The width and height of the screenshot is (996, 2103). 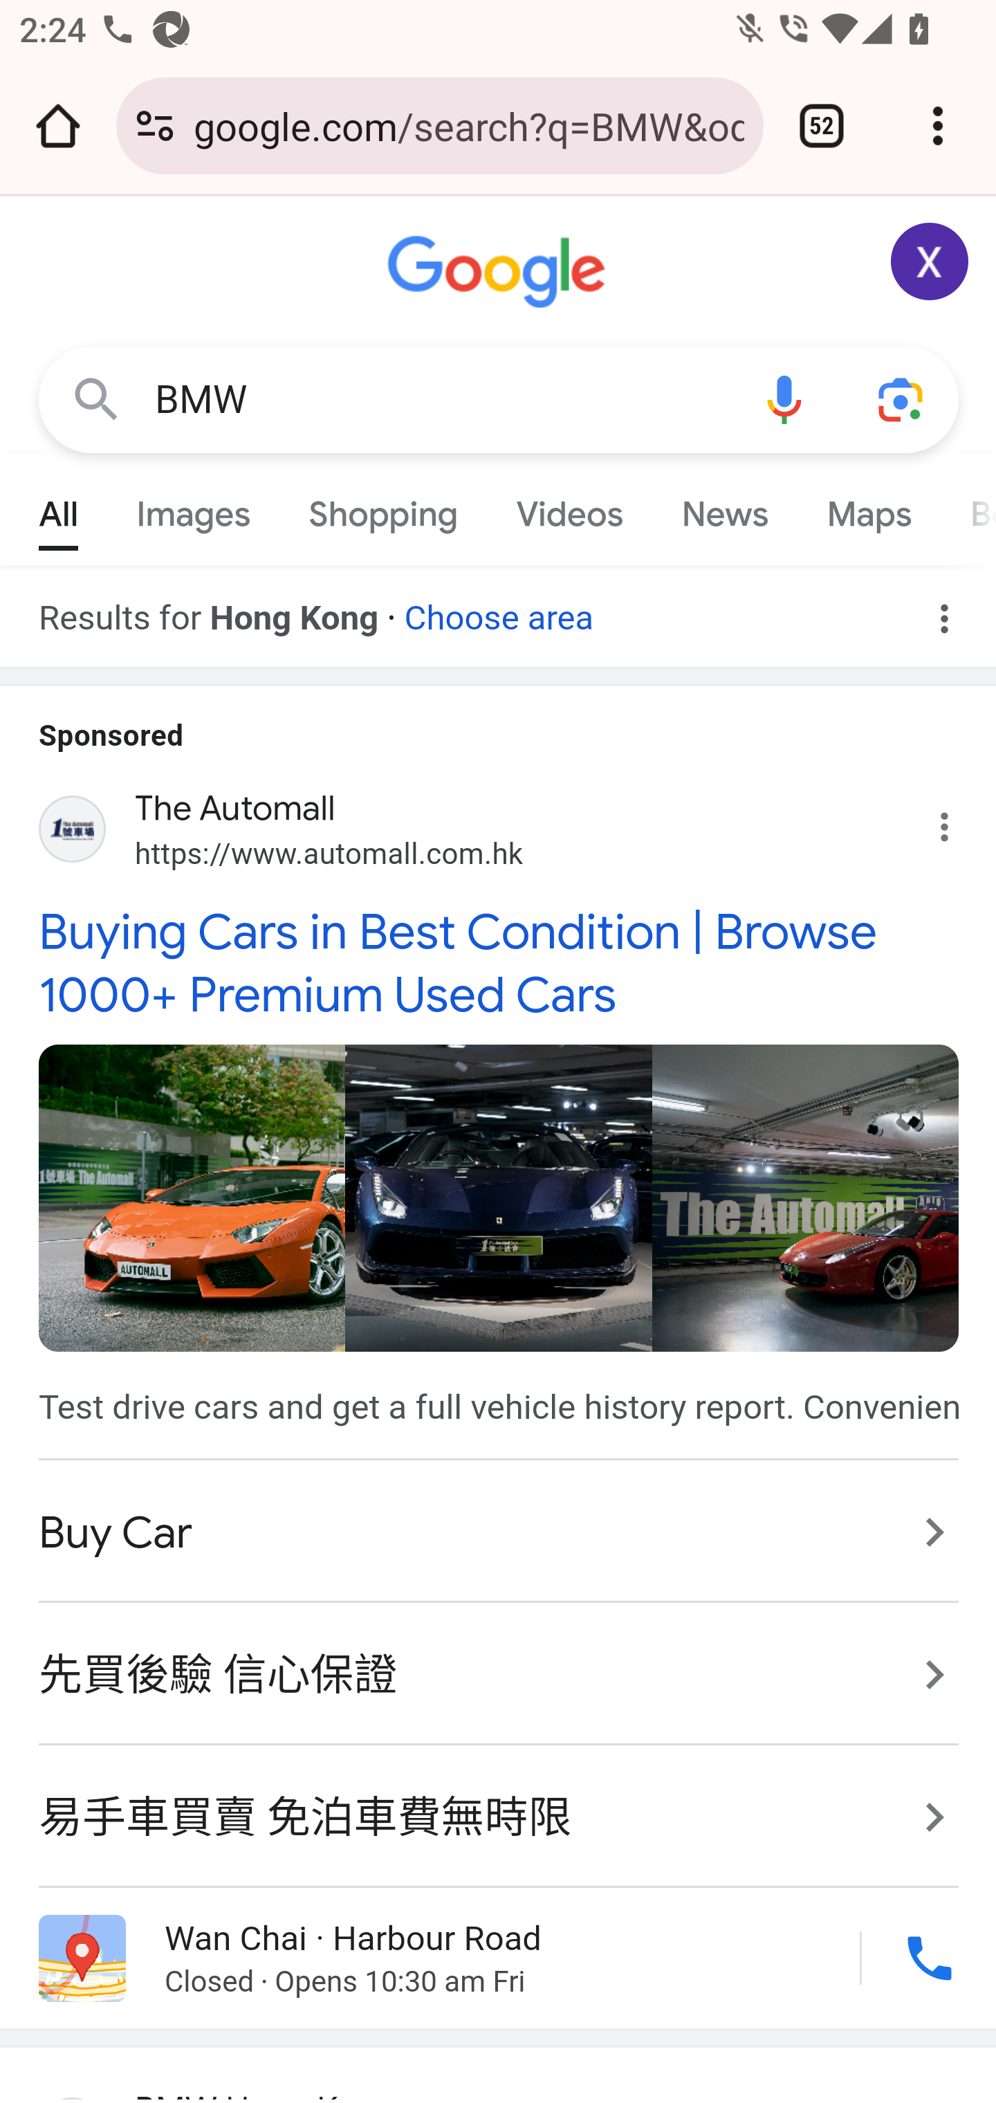 I want to click on Choose area, so click(x=498, y=609).